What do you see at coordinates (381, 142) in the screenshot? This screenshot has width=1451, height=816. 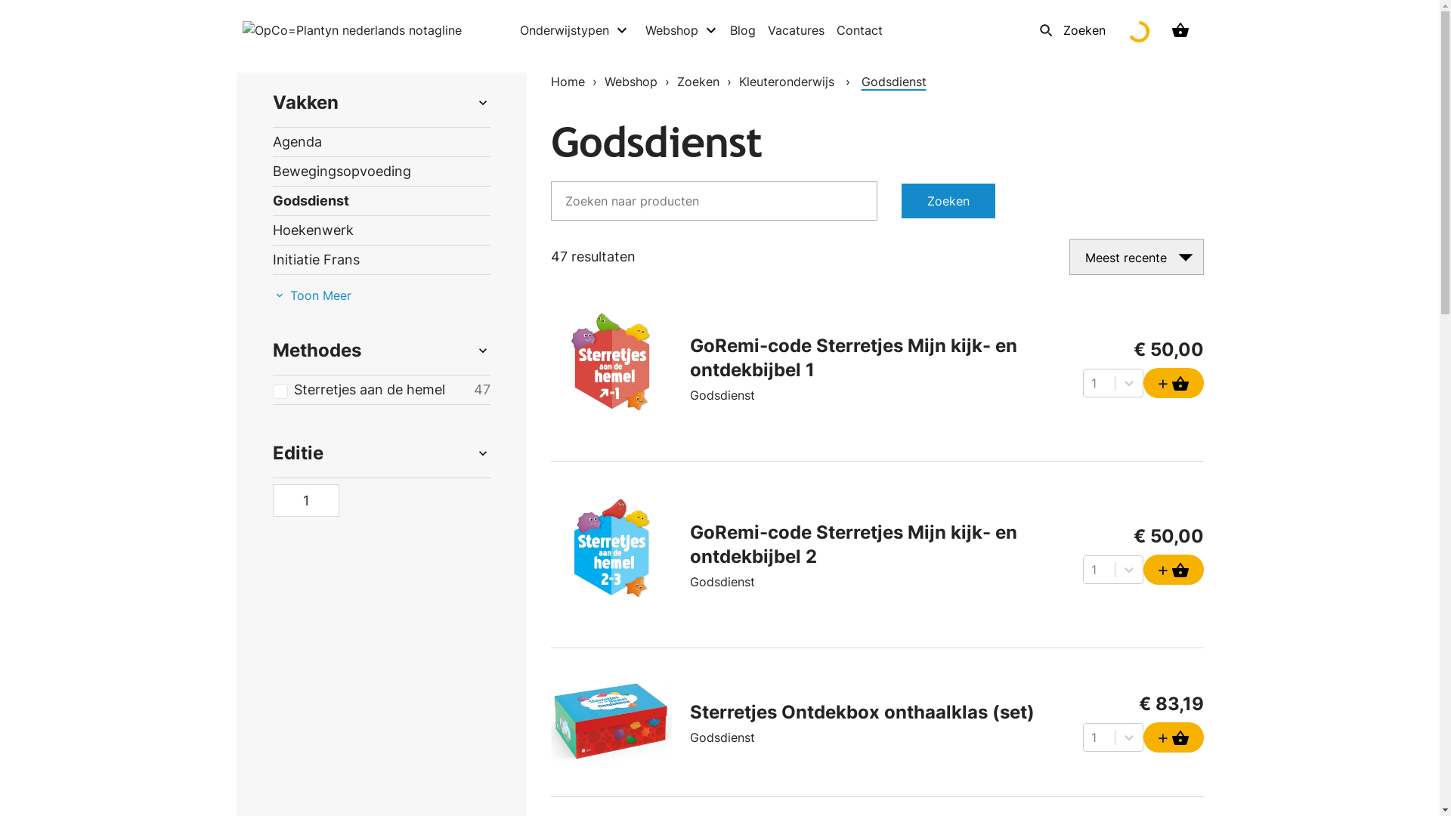 I see `Agenda` at bounding box center [381, 142].